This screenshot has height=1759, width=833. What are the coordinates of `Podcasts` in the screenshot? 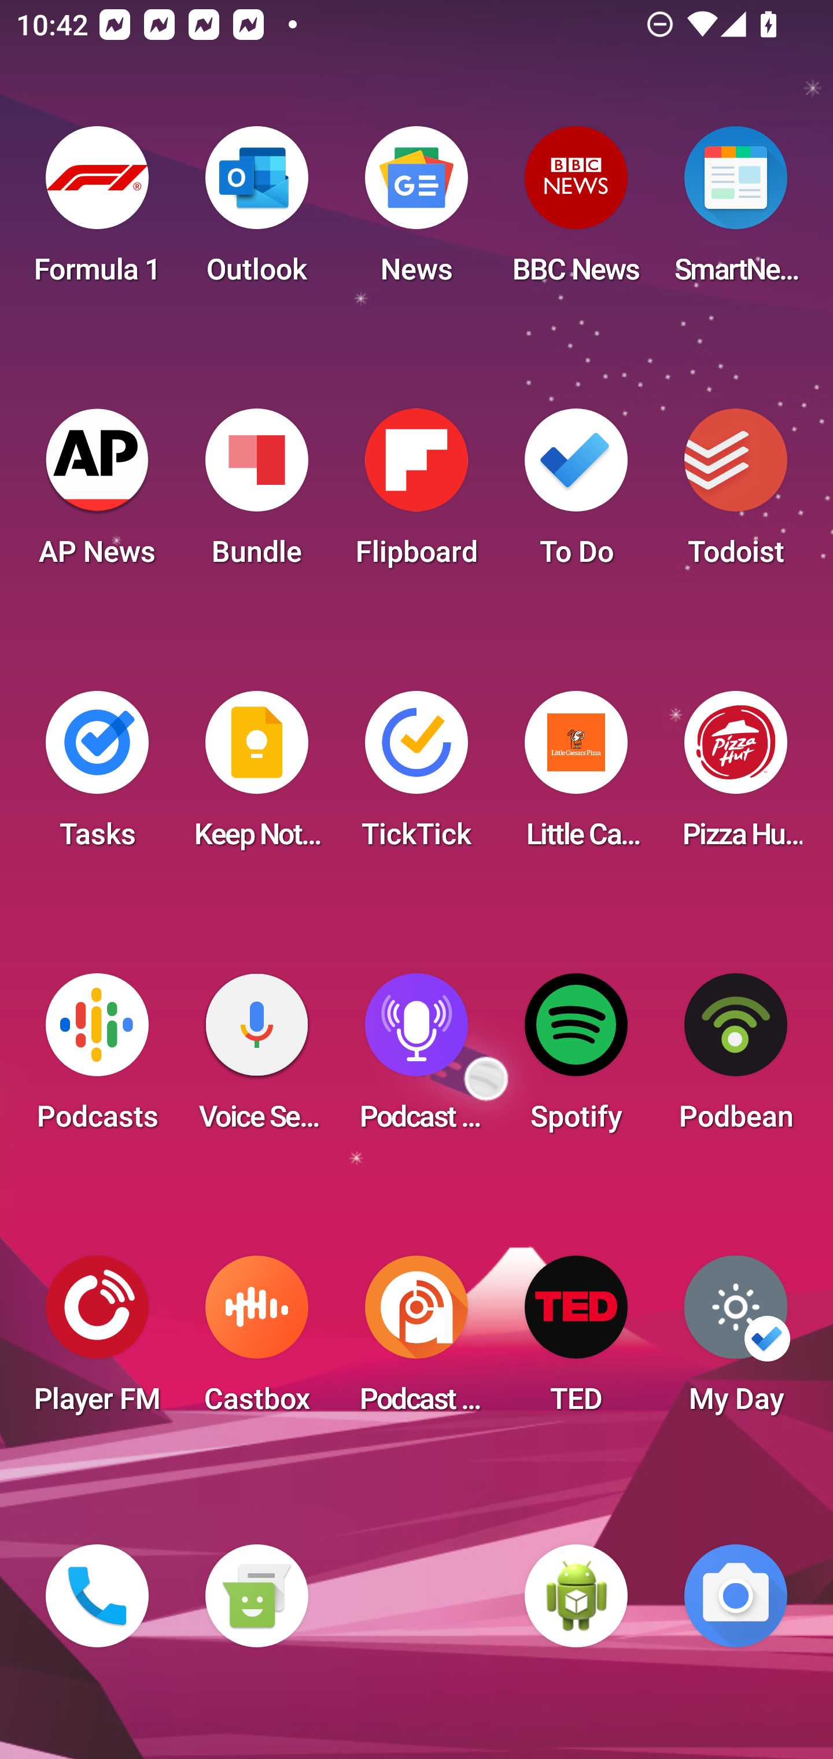 It's located at (97, 1059).